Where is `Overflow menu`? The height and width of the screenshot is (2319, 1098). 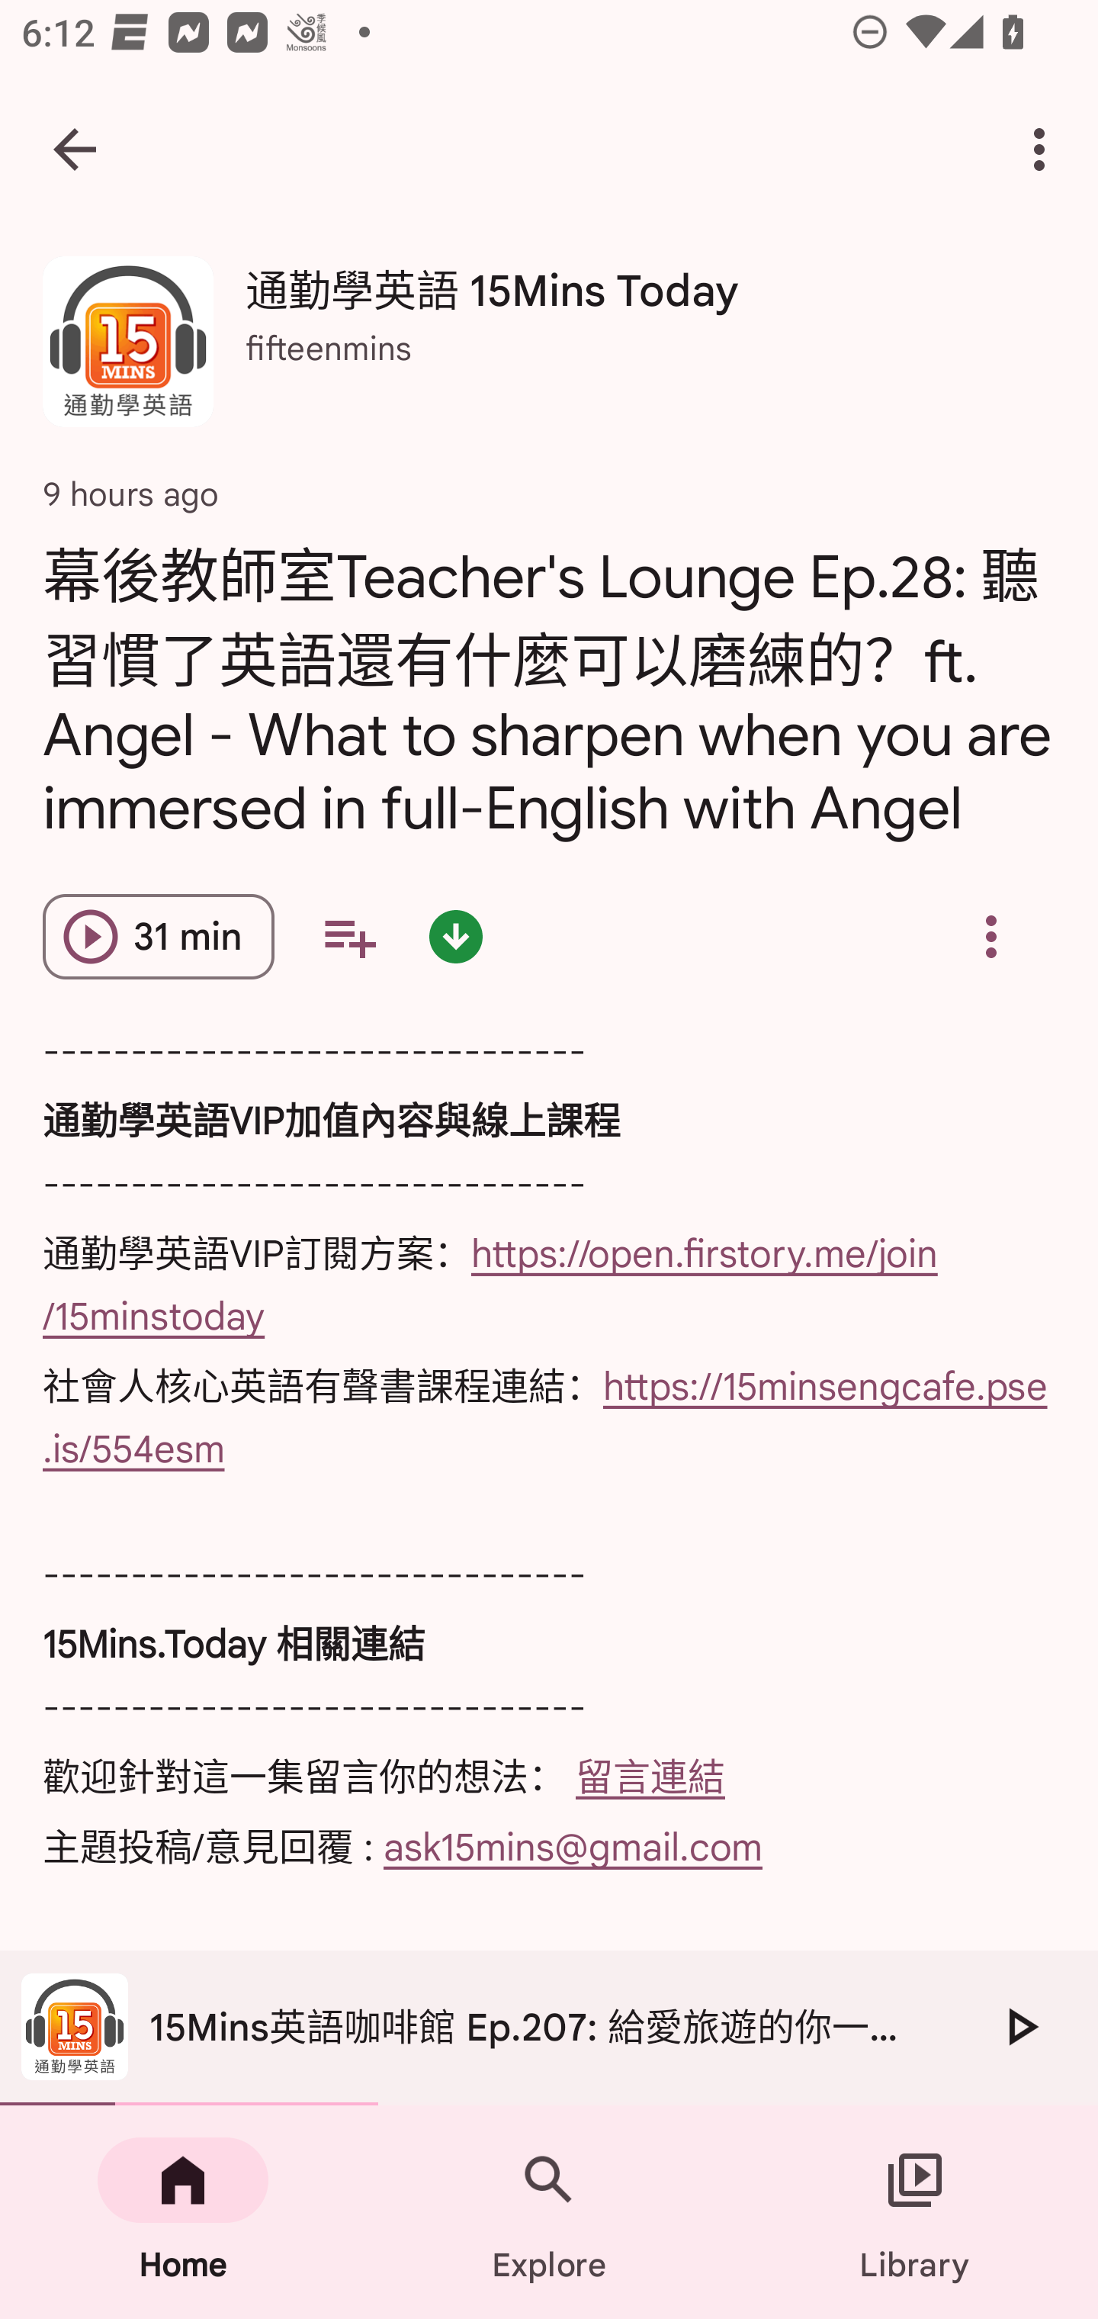
Overflow menu is located at coordinates (990, 937).